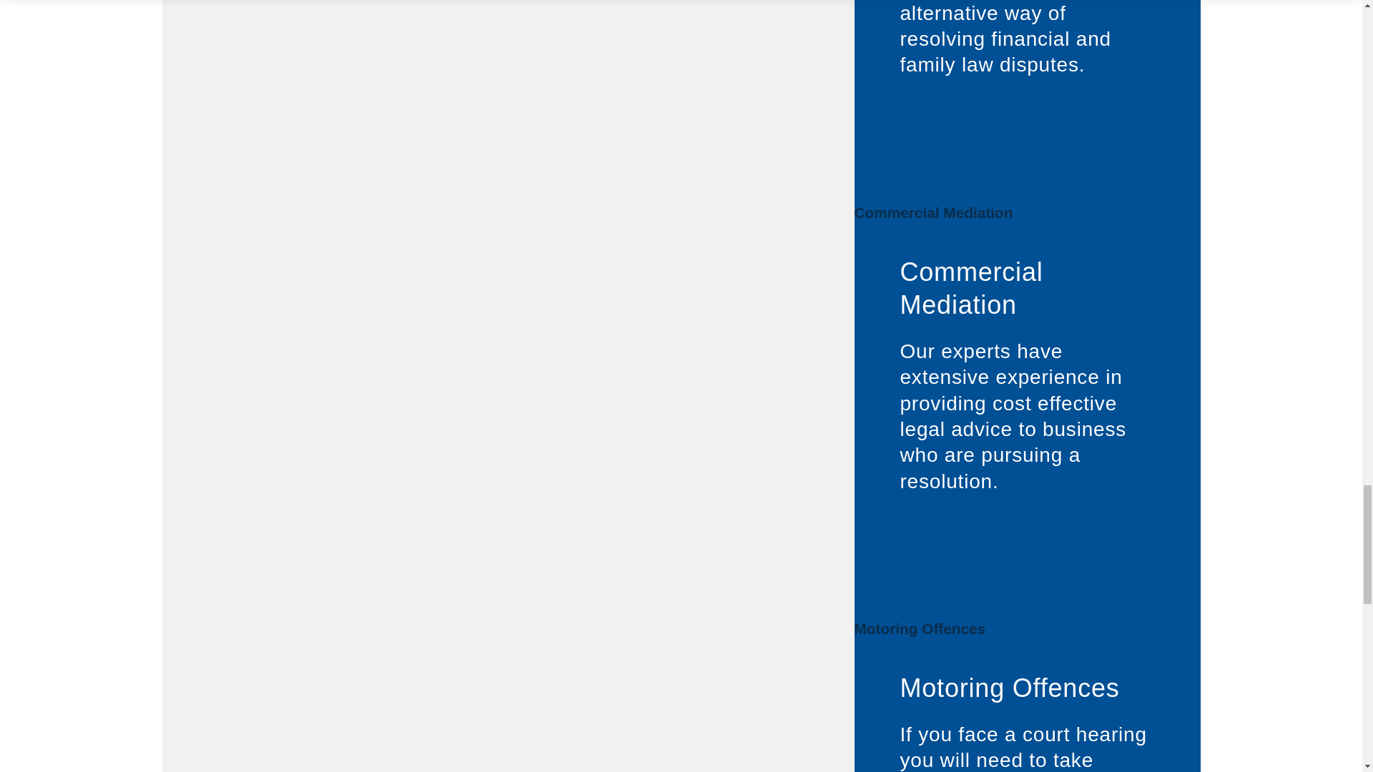 The image size is (1373, 772). What do you see at coordinates (970, 288) in the screenshot?
I see `Commercial Mediation` at bounding box center [970, 288].